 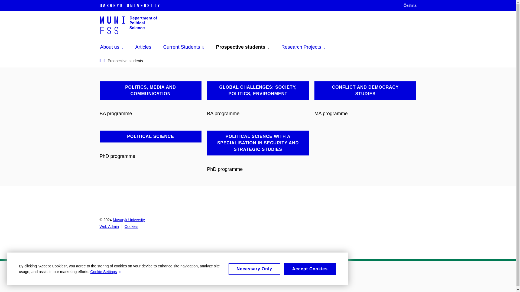 I want to click on Homepage site, so click(x=128, y=25).